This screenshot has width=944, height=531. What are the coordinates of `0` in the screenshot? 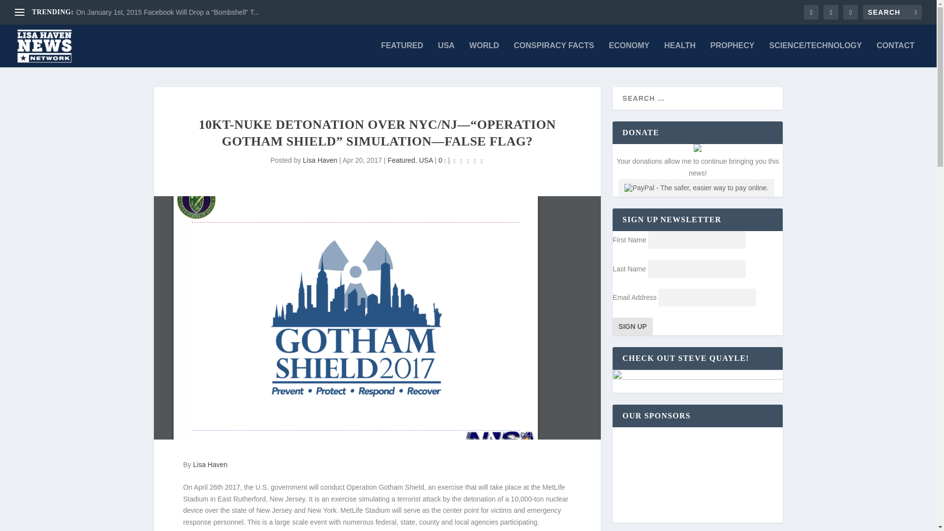 It's located at (442, 160).